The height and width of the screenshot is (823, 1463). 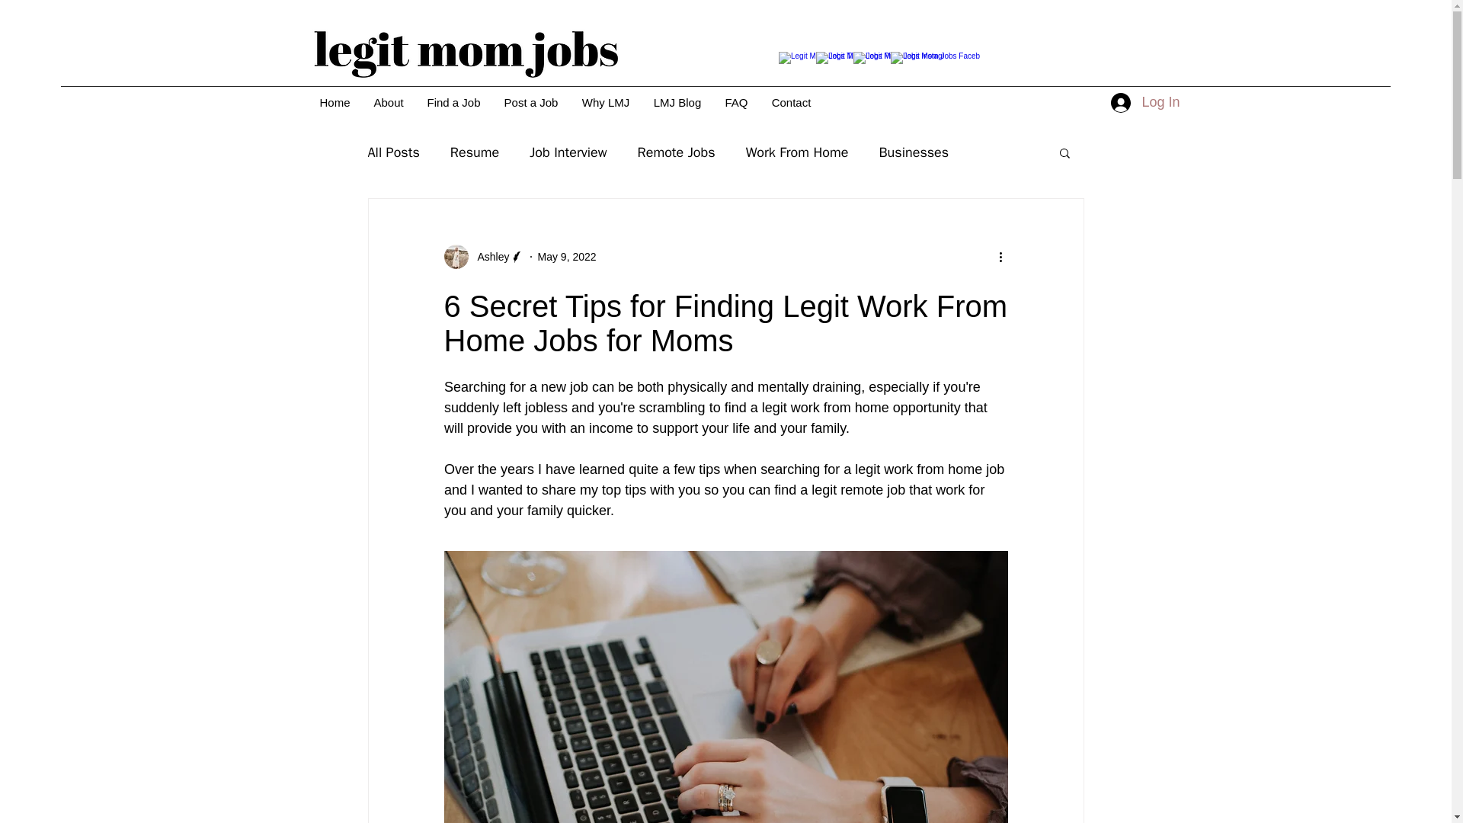 I want to click on Find a Job, so click(x=453, y=102).